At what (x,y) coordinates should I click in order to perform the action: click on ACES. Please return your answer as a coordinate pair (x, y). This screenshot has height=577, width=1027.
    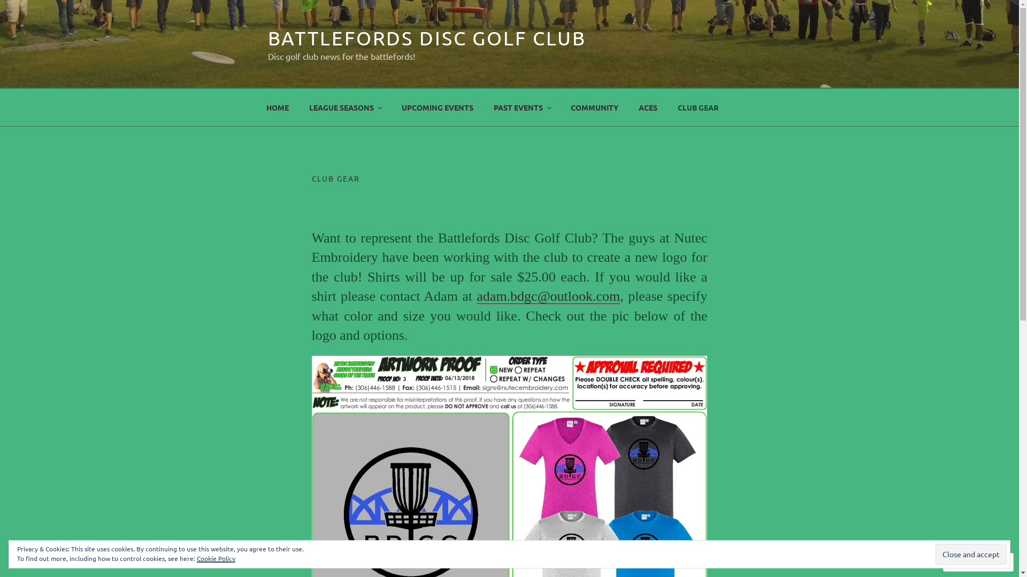
    Looking at the image, I should click on (648, 107).